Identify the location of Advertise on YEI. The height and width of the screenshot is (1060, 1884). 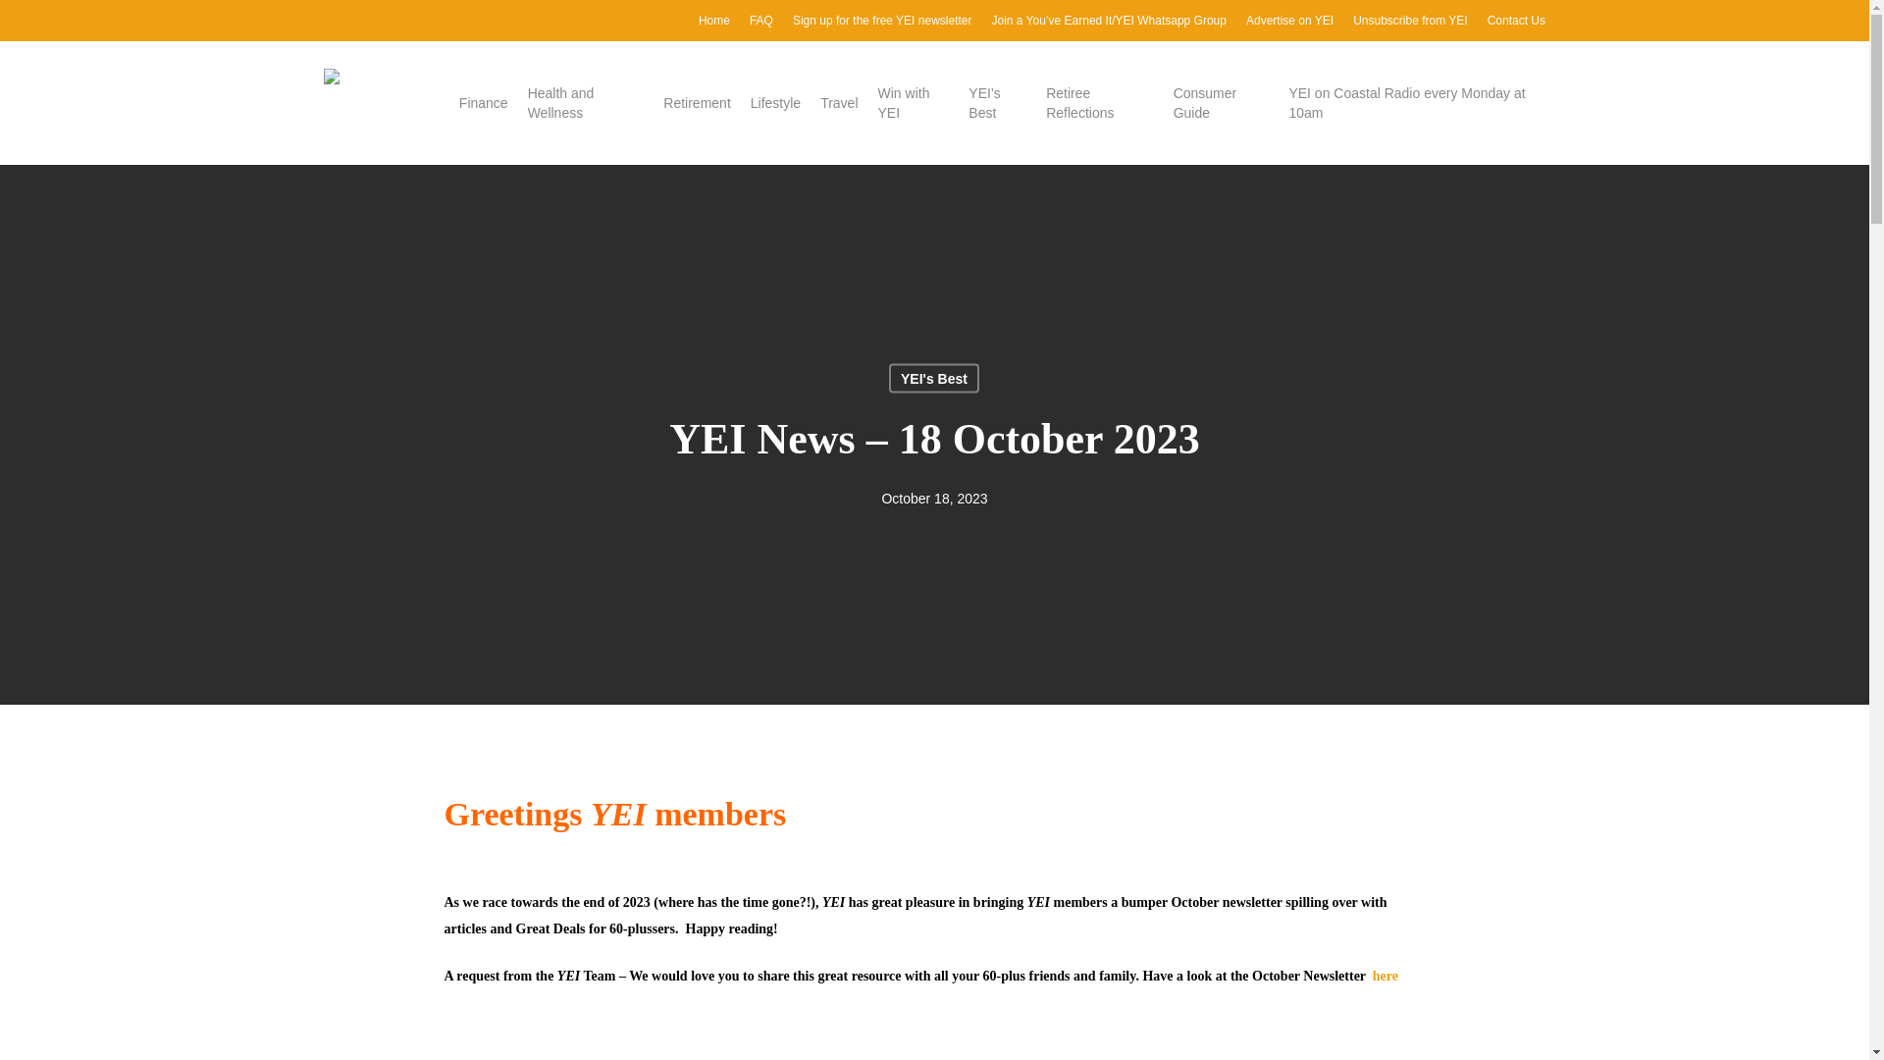
(1289, 20).